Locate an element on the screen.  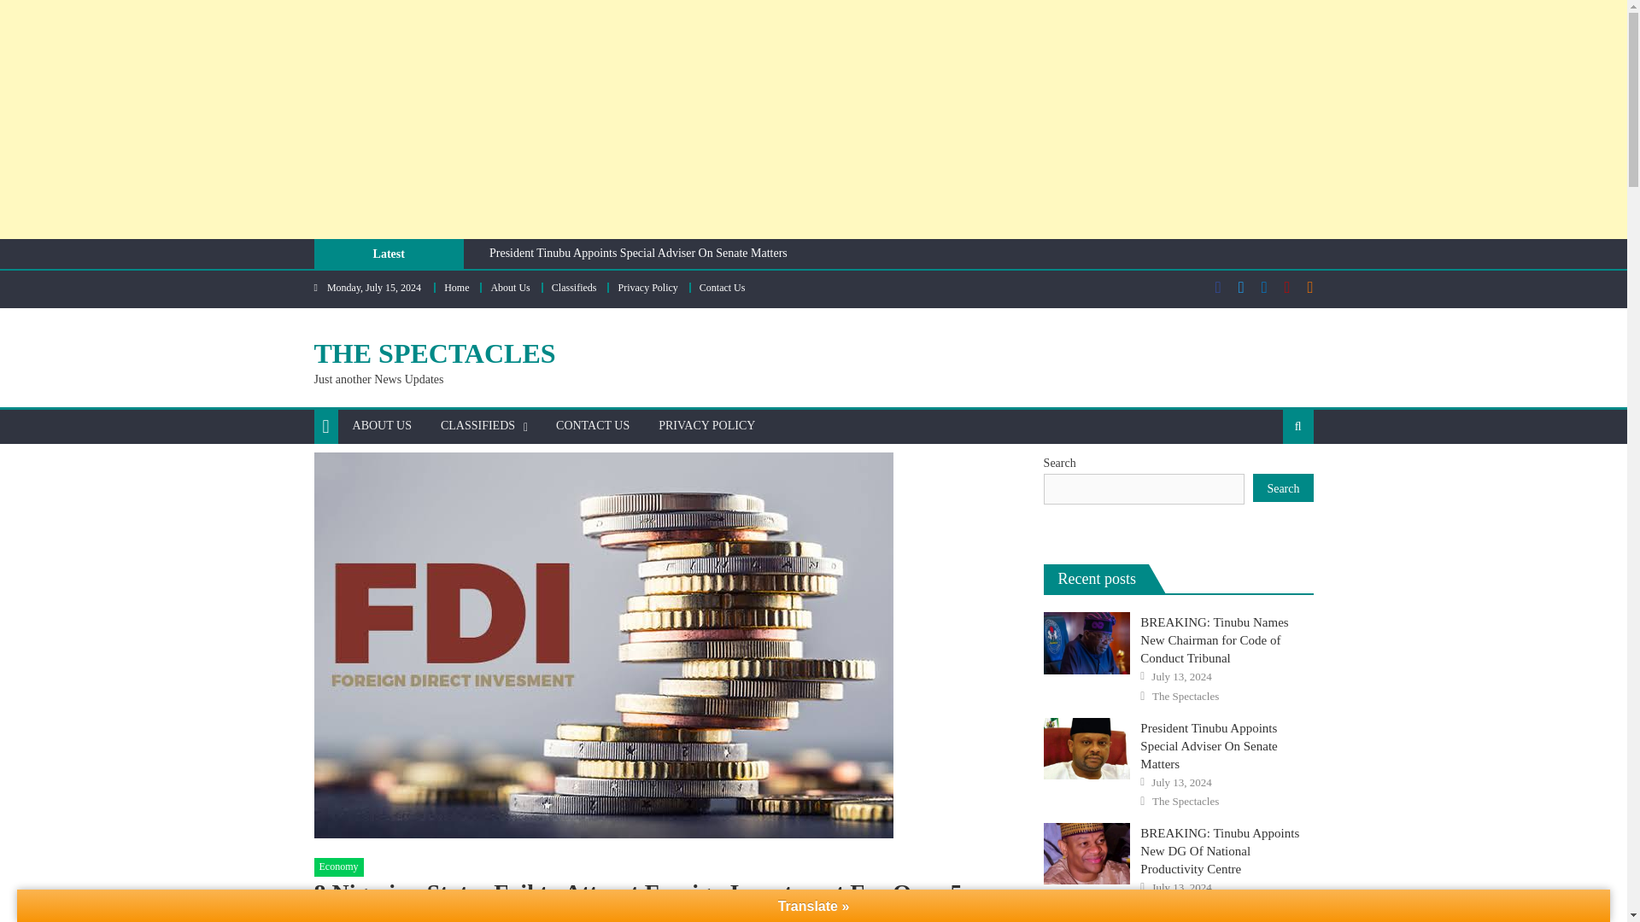
THE SPECTACLES is located at coordinates (435, 353).